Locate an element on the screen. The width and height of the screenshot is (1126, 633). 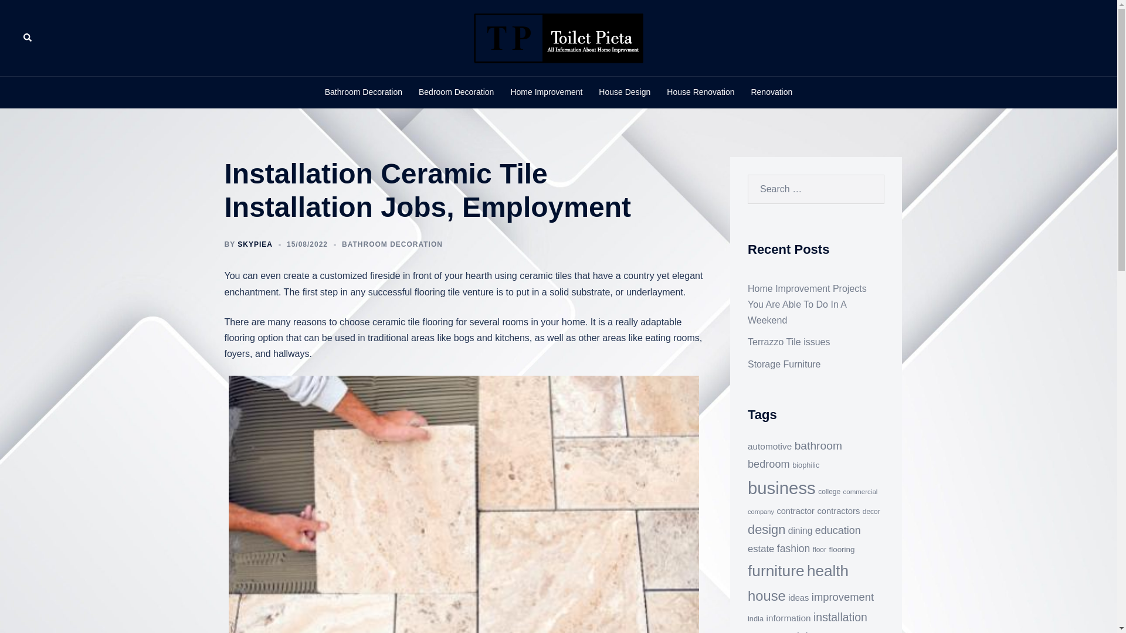
TP is located at coordinates (558, 38).